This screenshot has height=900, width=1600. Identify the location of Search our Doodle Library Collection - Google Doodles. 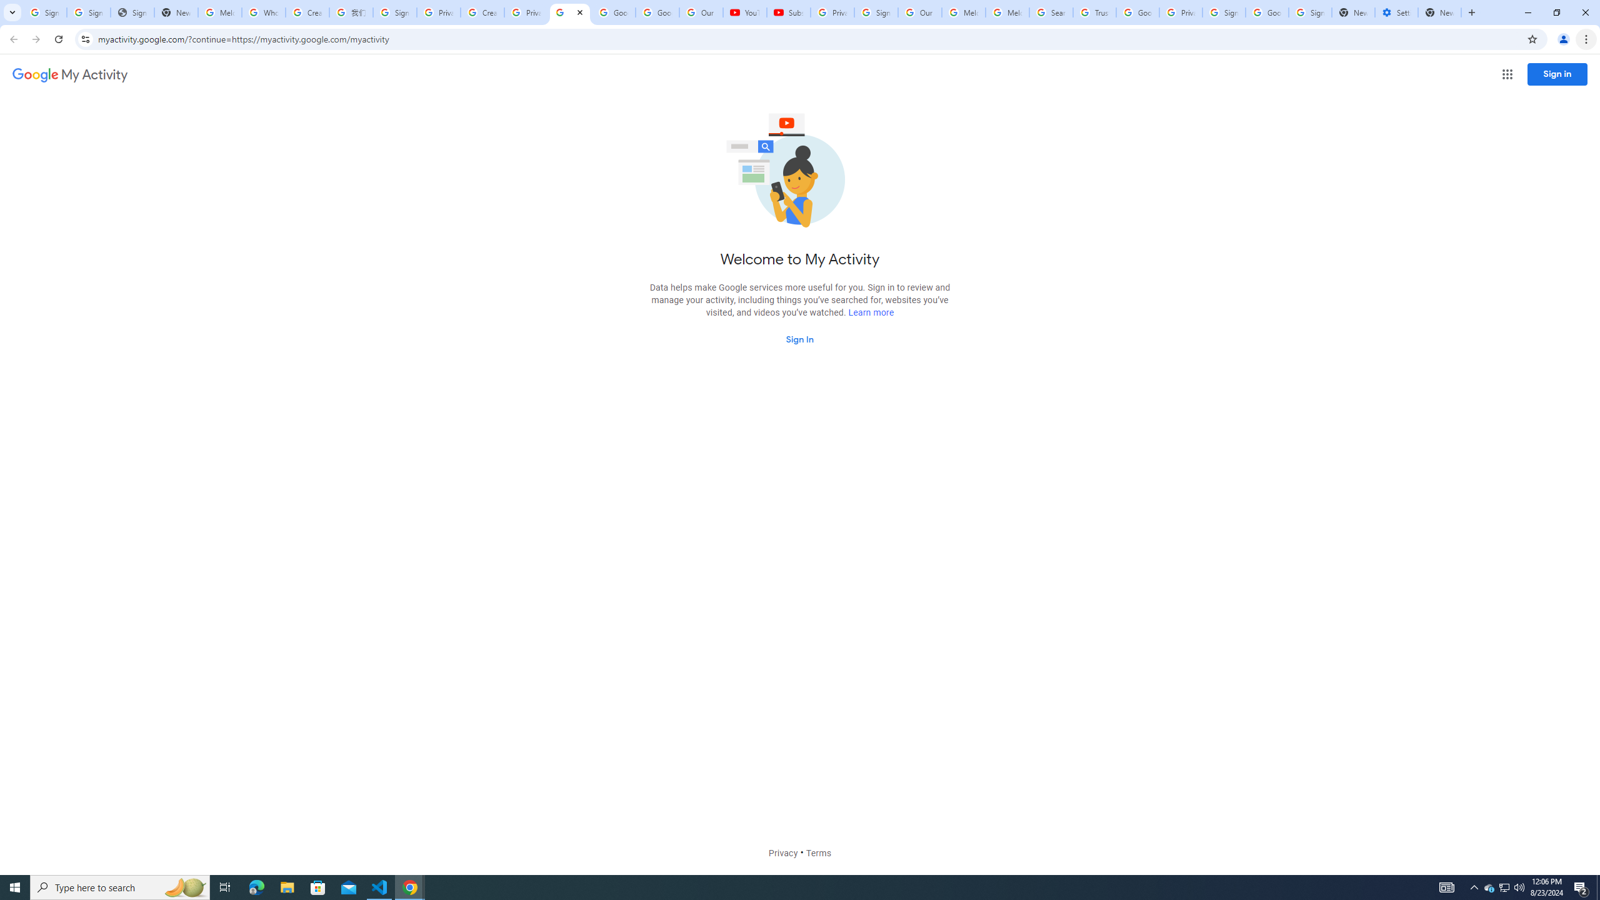
(1051, 12).